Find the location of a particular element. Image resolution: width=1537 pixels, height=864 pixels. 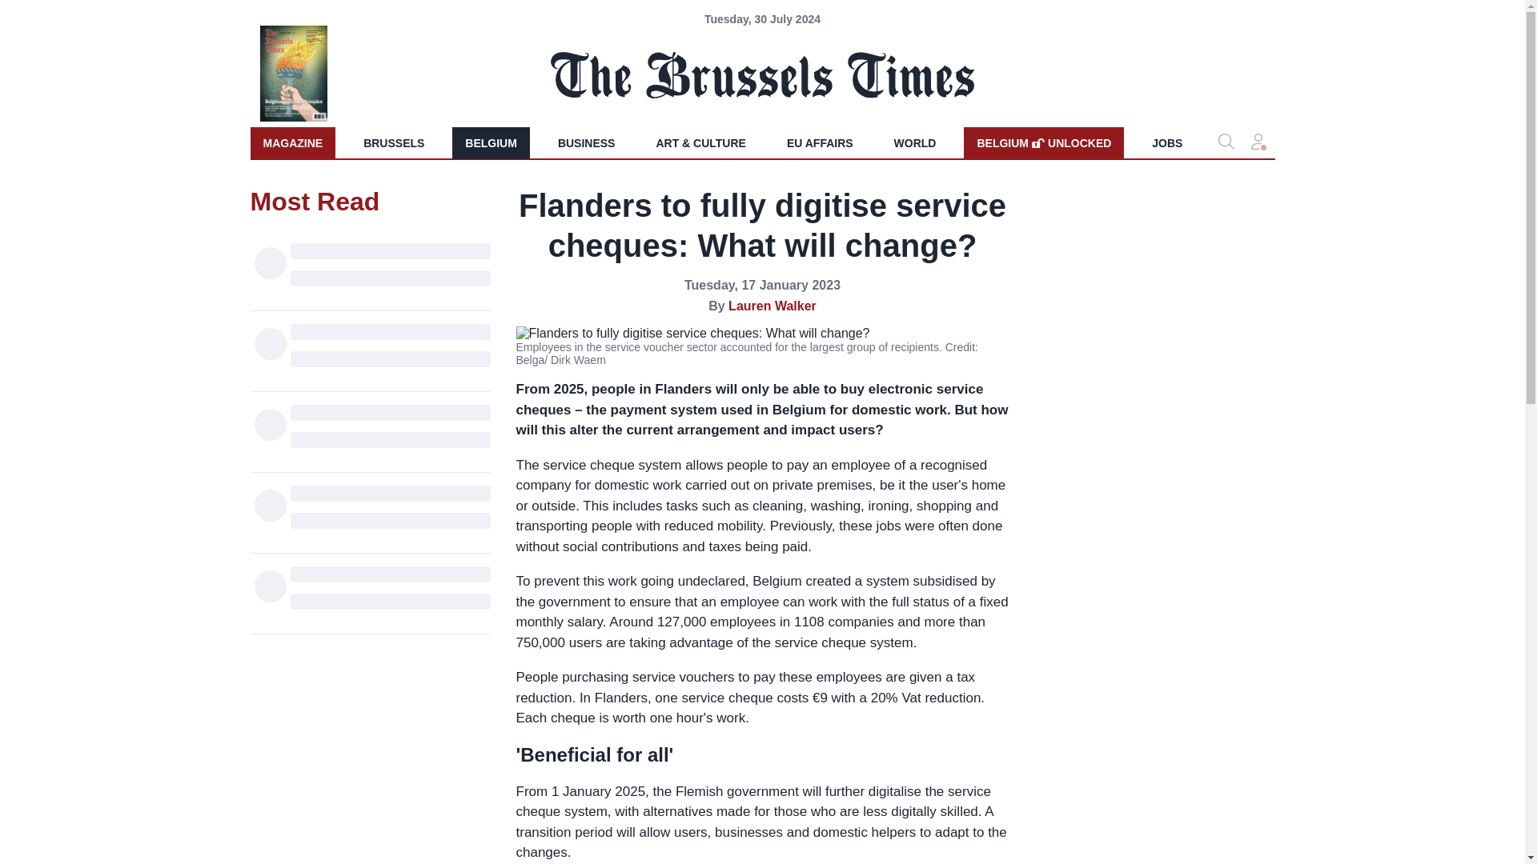

BRUSSELS is located at coordinates (393, 142).